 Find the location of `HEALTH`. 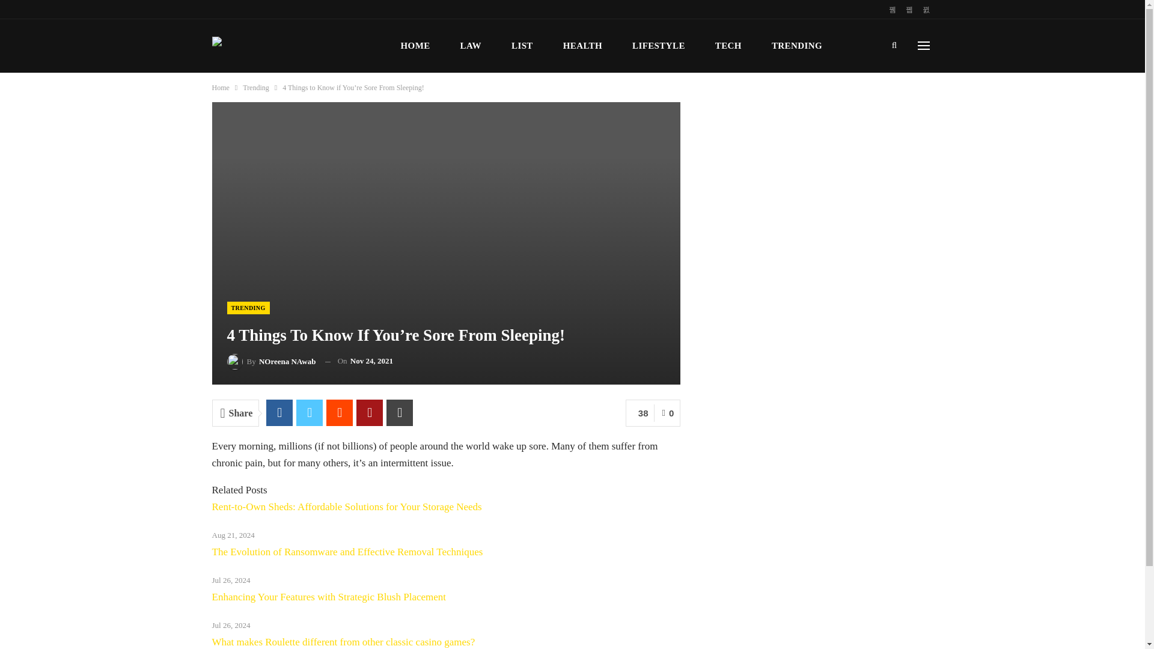

HEALTH is located at coordinates (582, 46).